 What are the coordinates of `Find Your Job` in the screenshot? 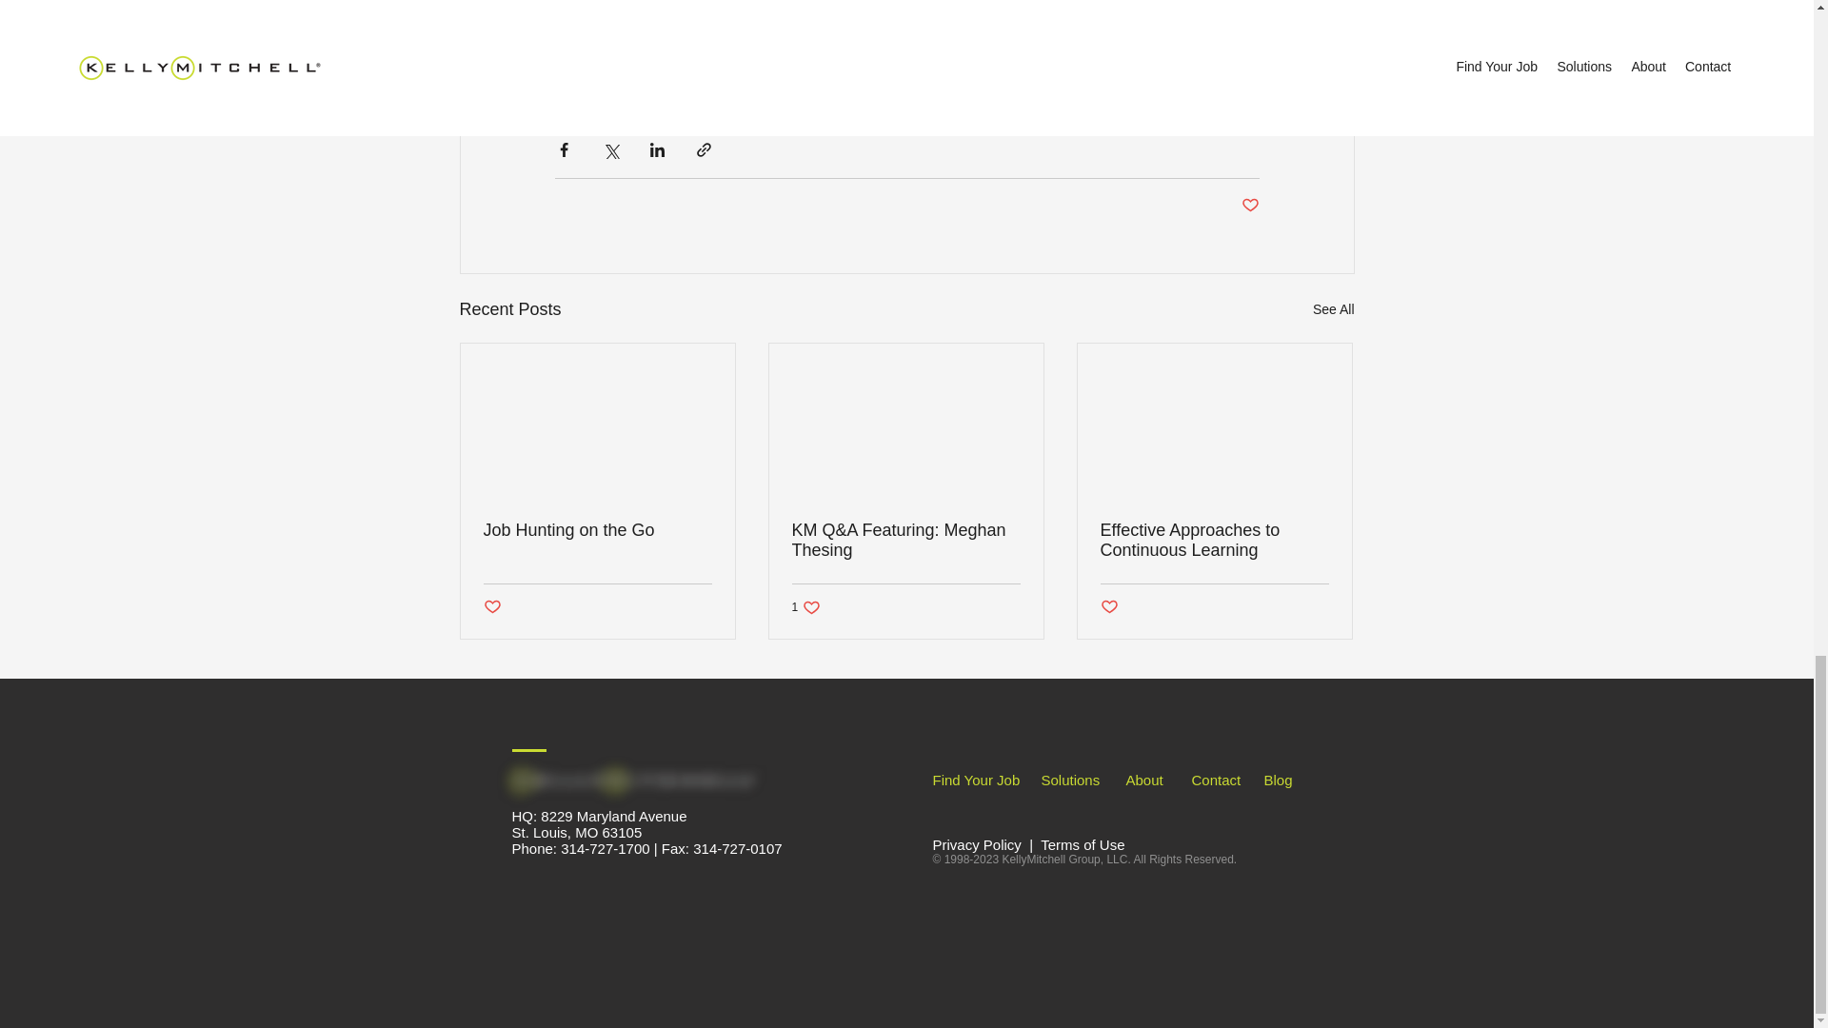 It's located at (1144, 781).